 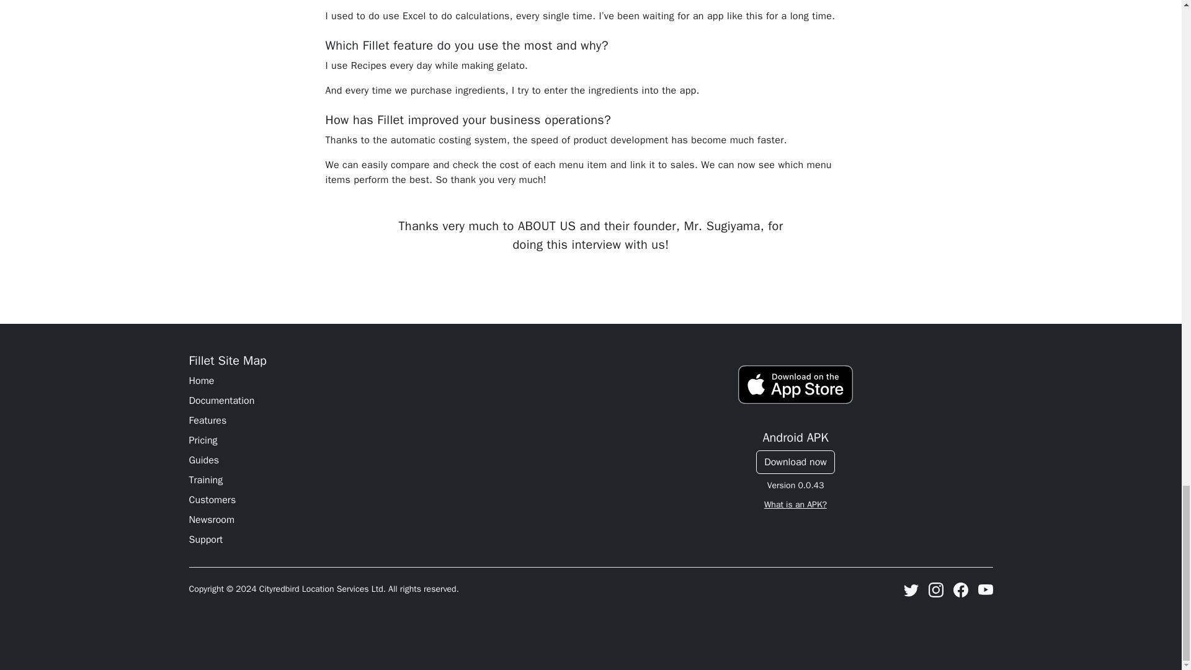 I want to click on Support, so click(x=386, y=540).